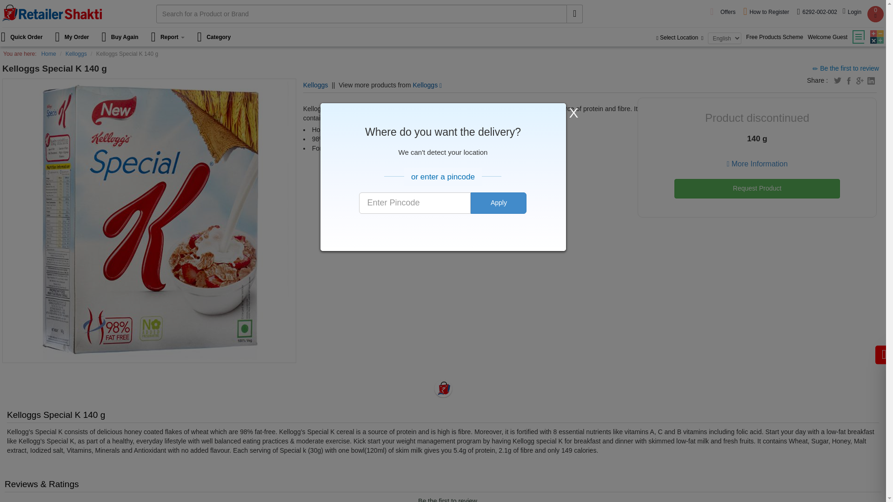  I want to click on Kelloggs, so click(316, 85).